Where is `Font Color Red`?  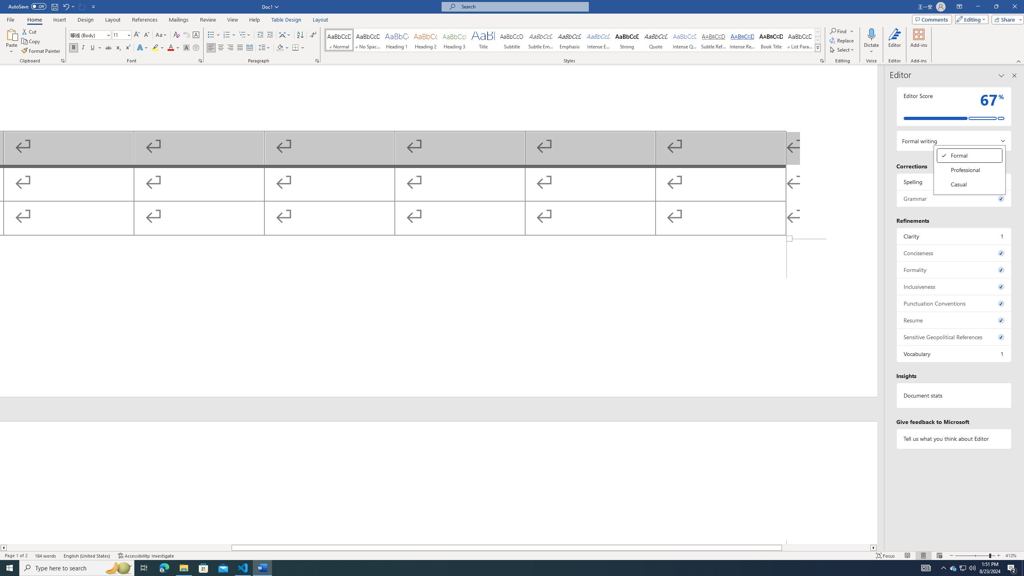
Font Color Red is located at coordinates (170, 48).